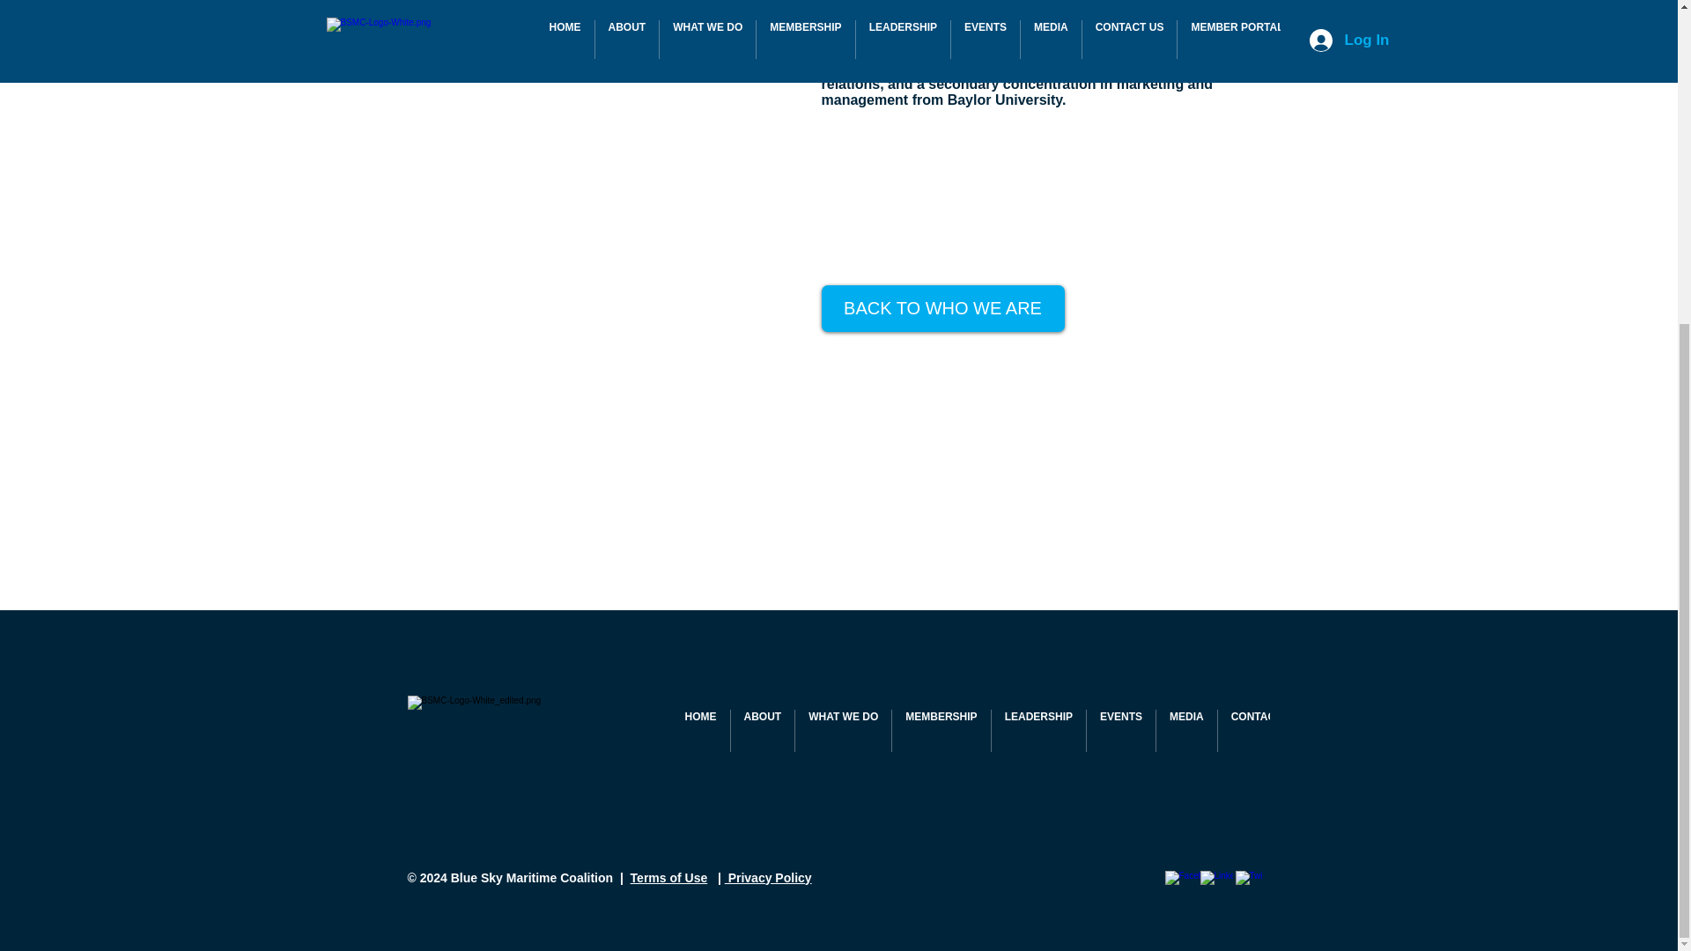  I want to click on HOME, so click(699, 731).